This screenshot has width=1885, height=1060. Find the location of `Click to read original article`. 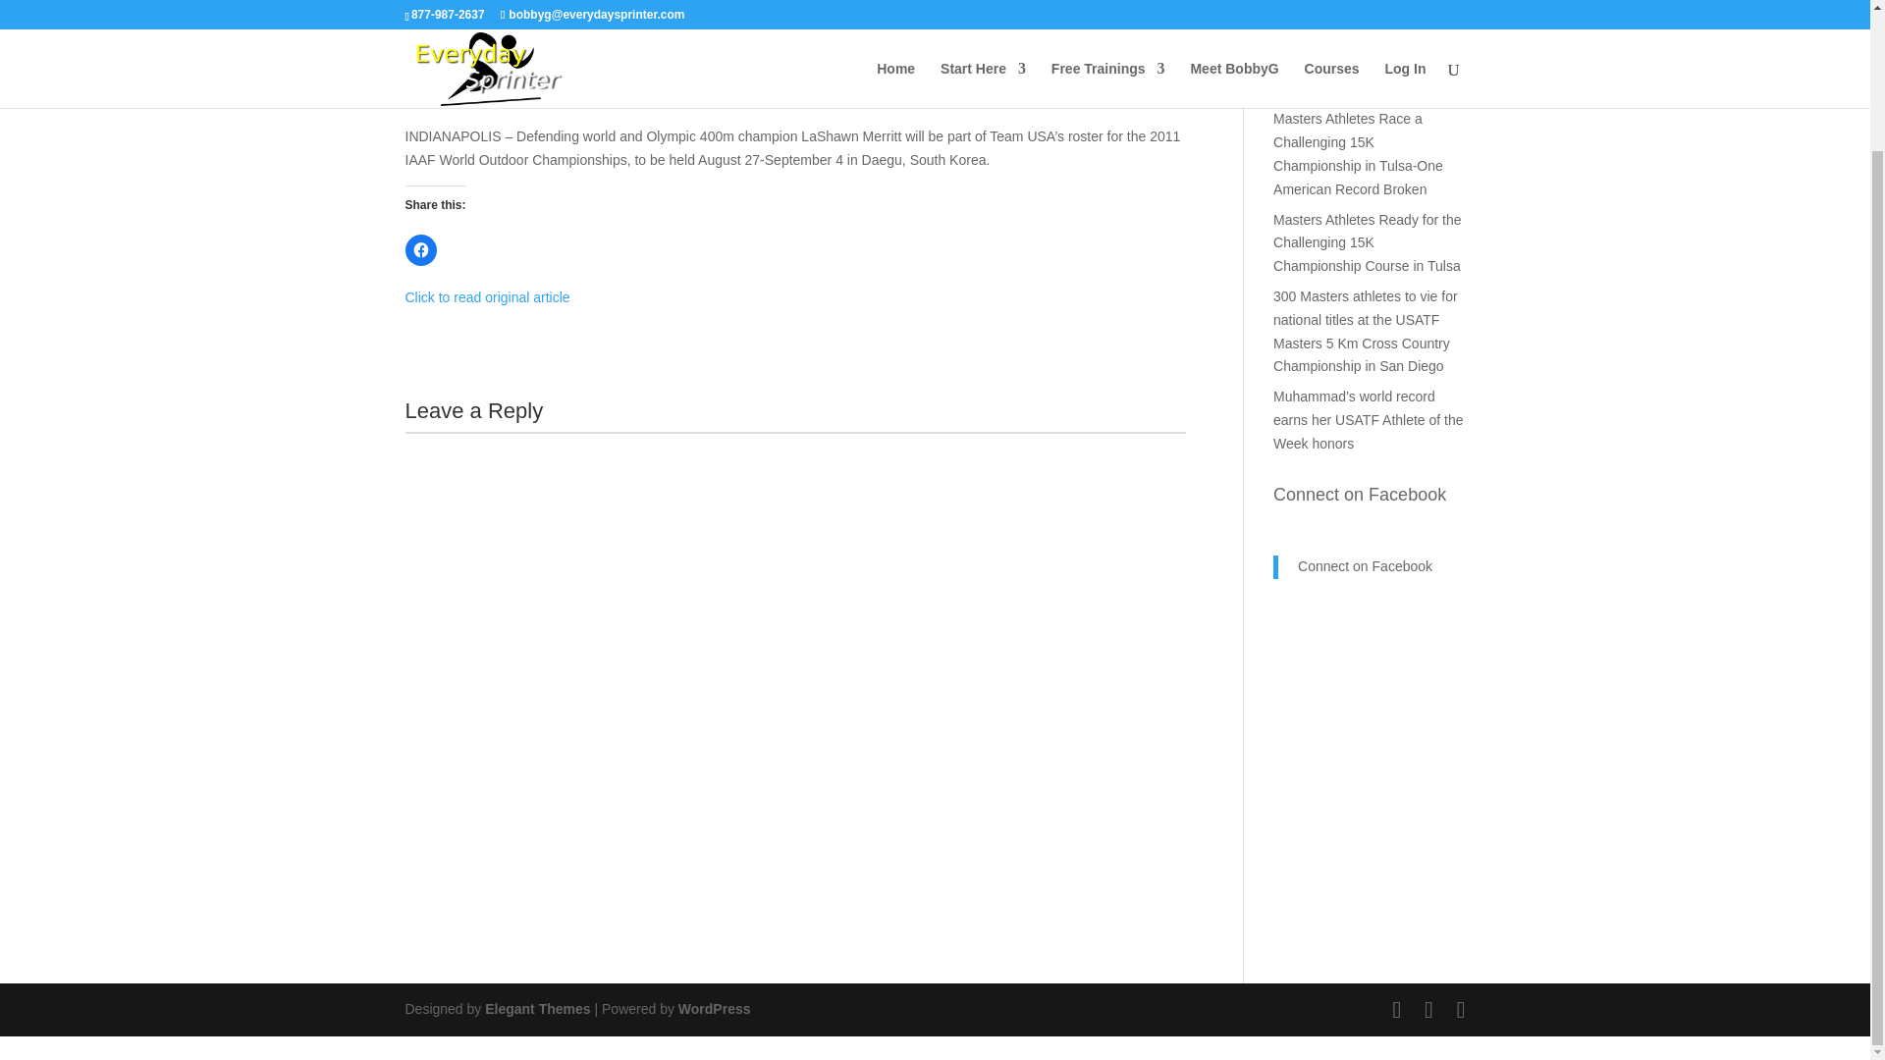

Click to read original article is located at coordinates (487, 296).